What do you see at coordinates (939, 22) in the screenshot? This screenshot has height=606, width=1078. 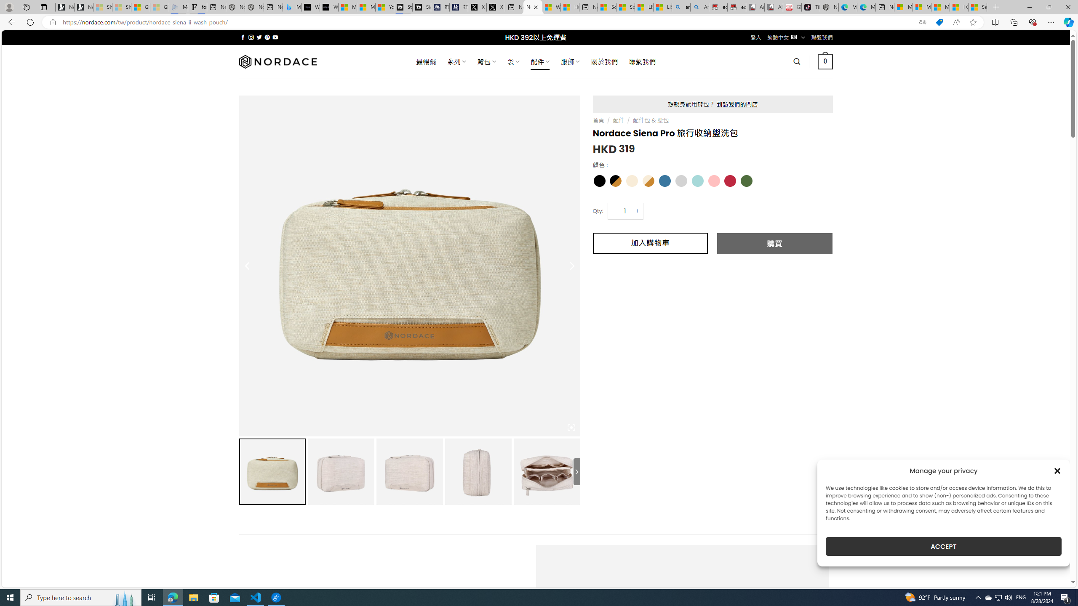 I see `This site has coupons! Shopping in Microsoft Edge` at bounding box center [939, 22].